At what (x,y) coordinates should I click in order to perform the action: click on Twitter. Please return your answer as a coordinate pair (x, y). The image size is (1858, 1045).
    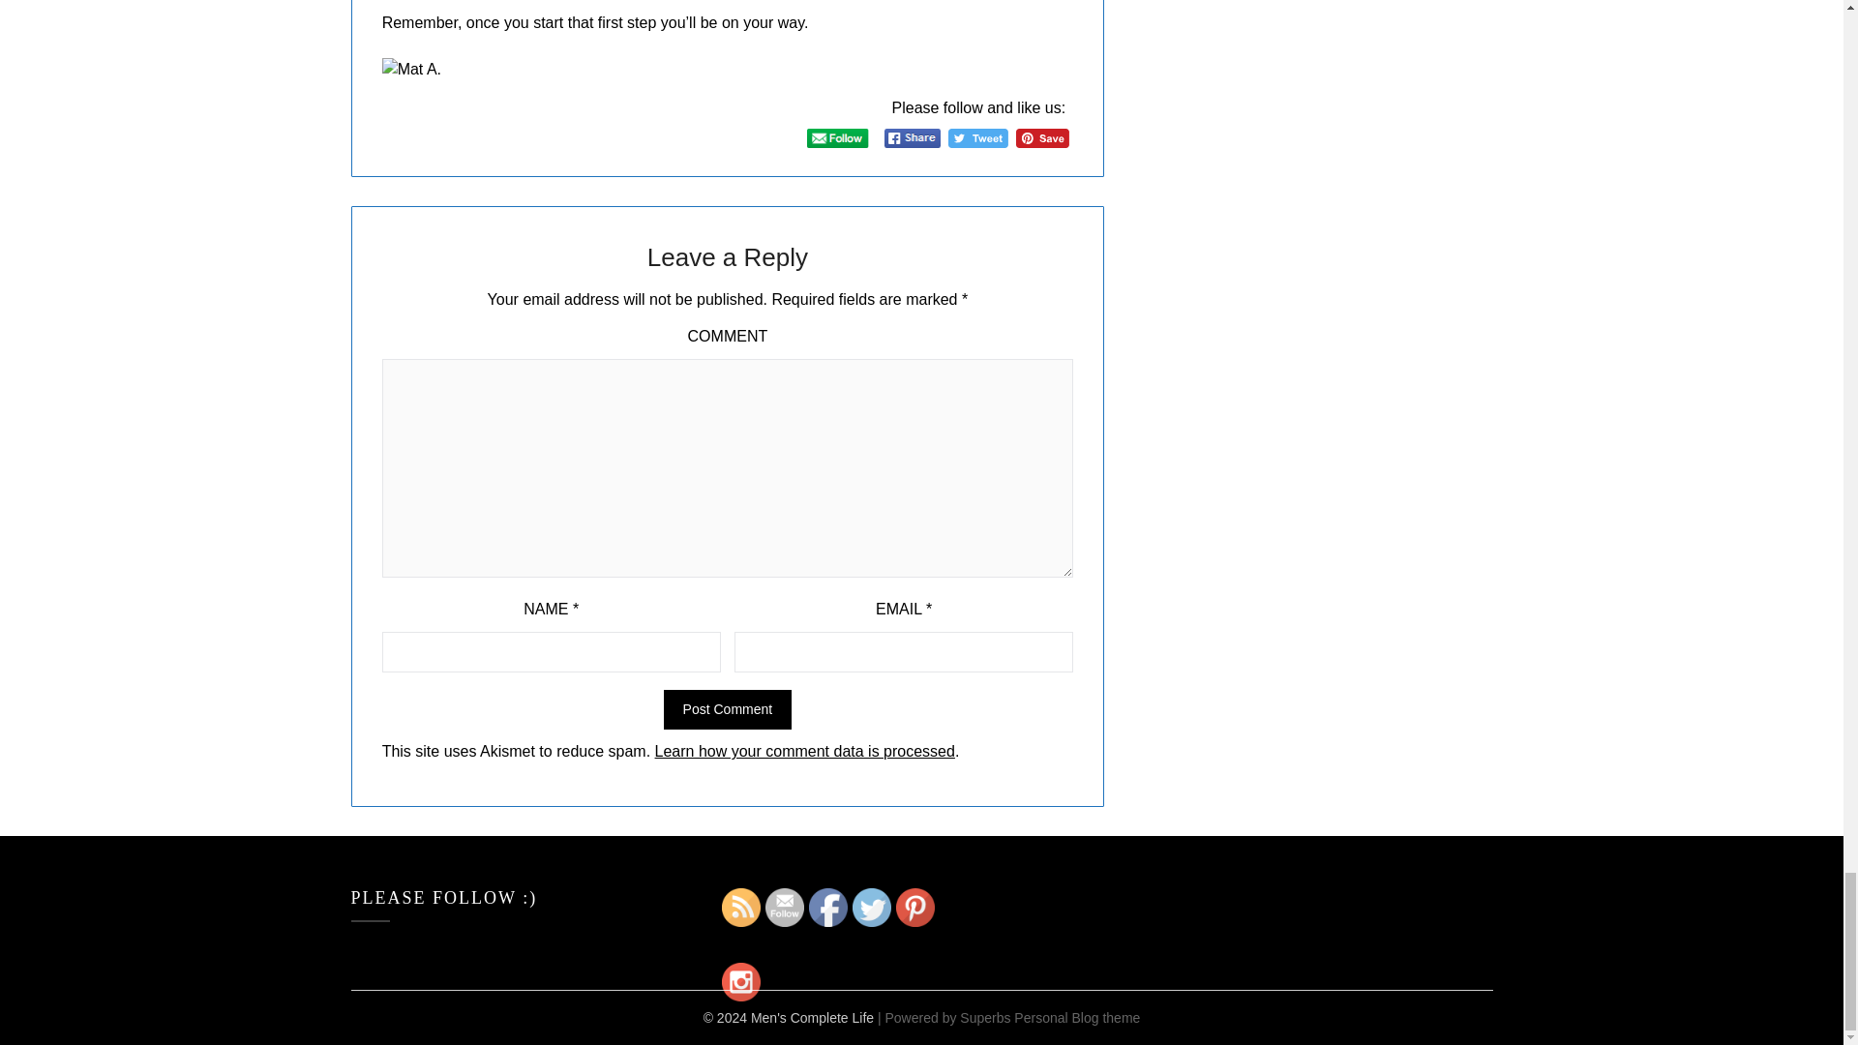
    Looking at the image, I should click on (872, 908).